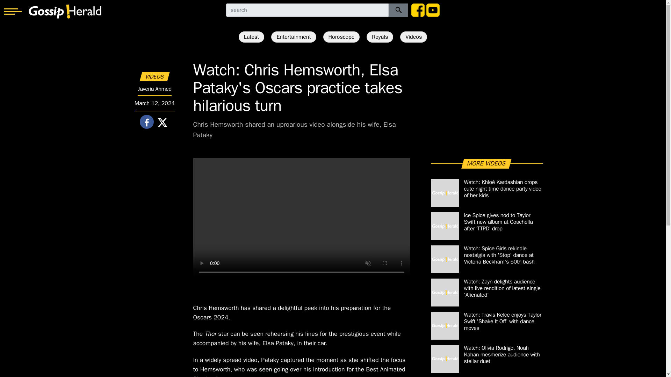 The height and width of the screenshot is (377, 671). What do you see at coordinates (65, 11) in the screenshot?
I see `Gossip Herald` at bounding box center [65, 11].